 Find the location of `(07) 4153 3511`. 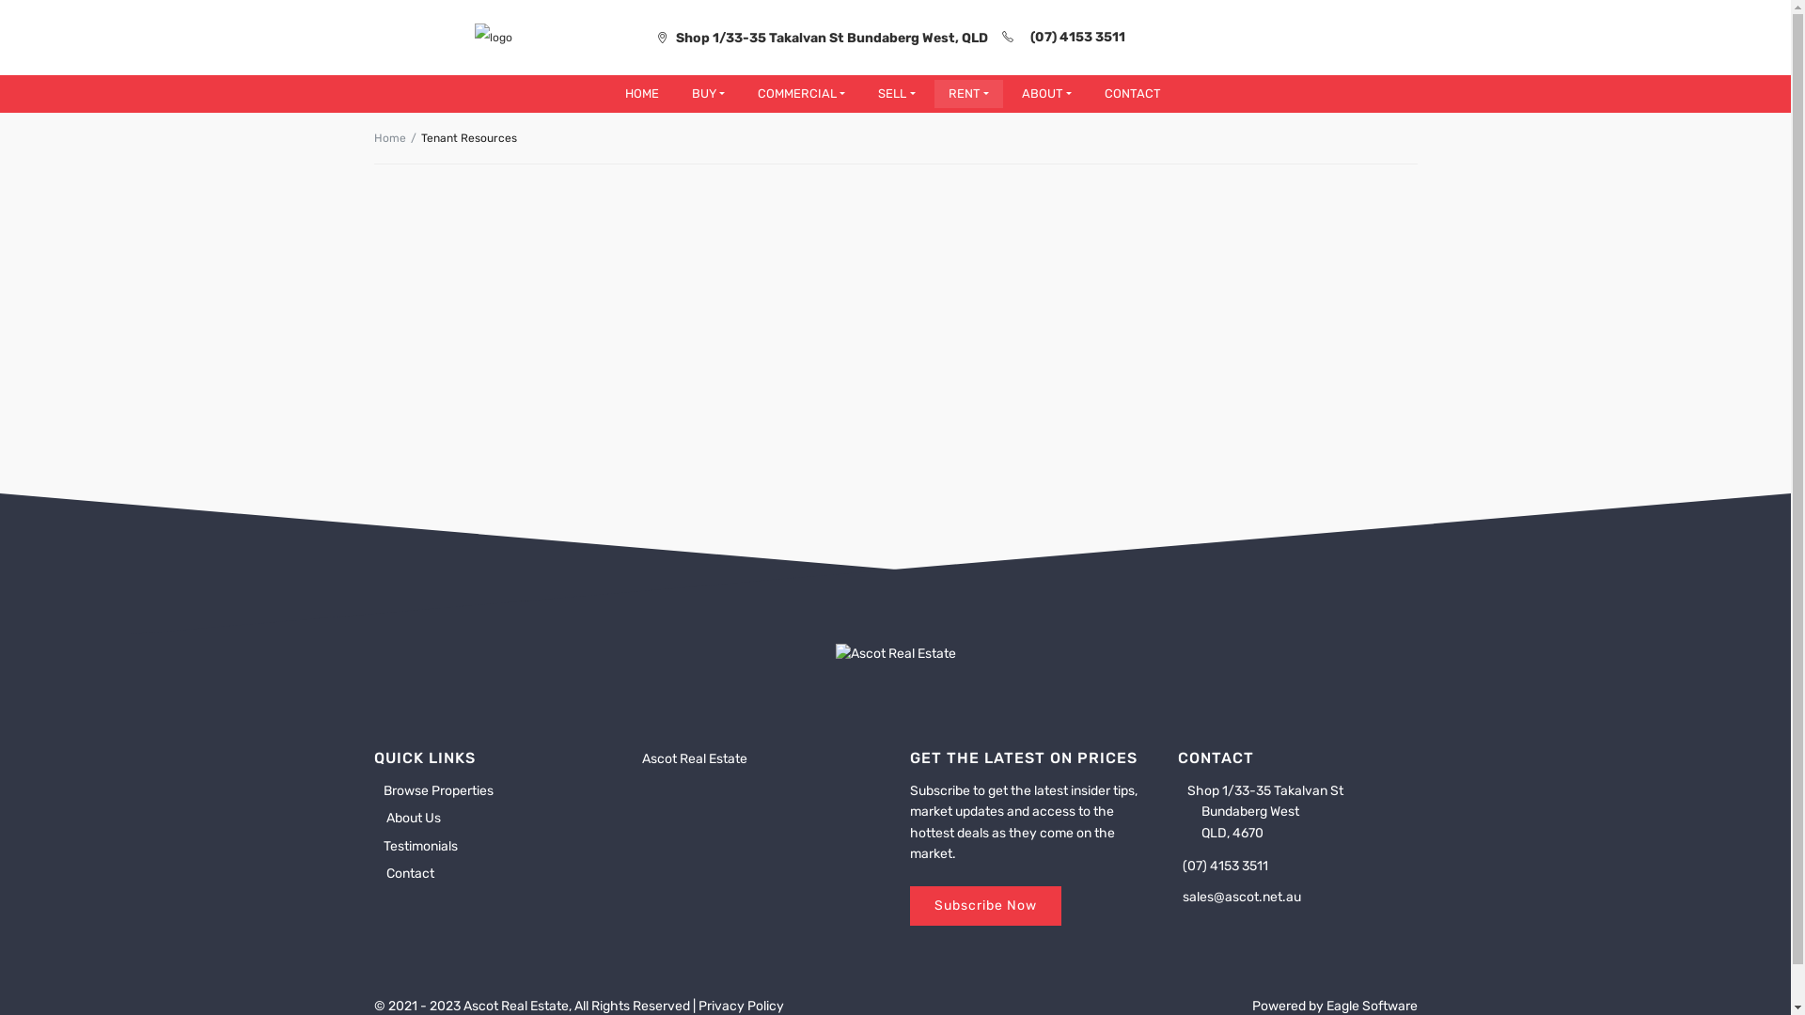

(07) 4153 3511 is located at coordinates (1077, 38).